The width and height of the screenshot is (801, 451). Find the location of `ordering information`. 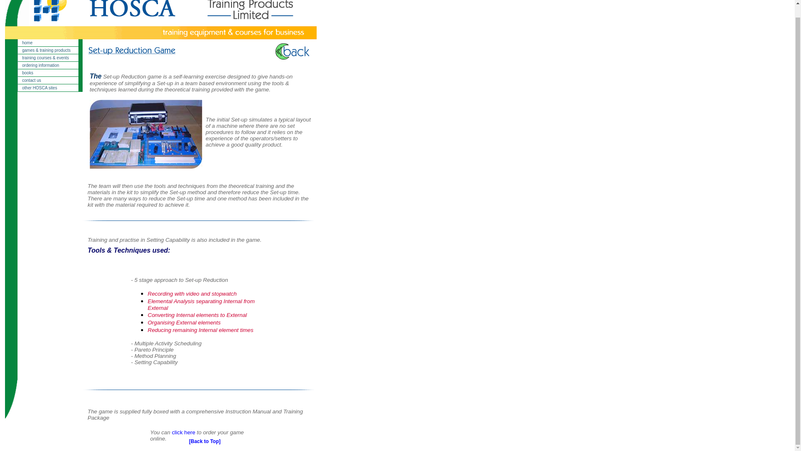

ordering information is located at coordinates (50, 65).